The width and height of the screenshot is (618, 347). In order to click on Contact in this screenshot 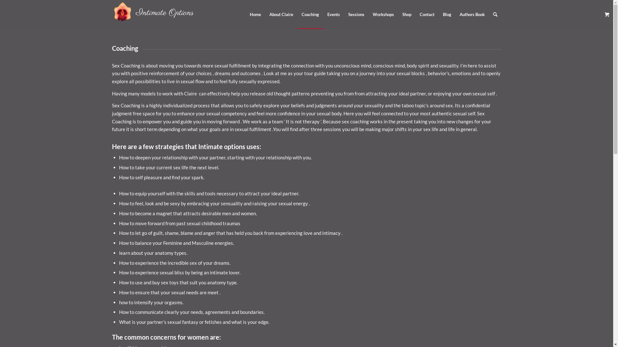, I will do `click(427, 14)`.